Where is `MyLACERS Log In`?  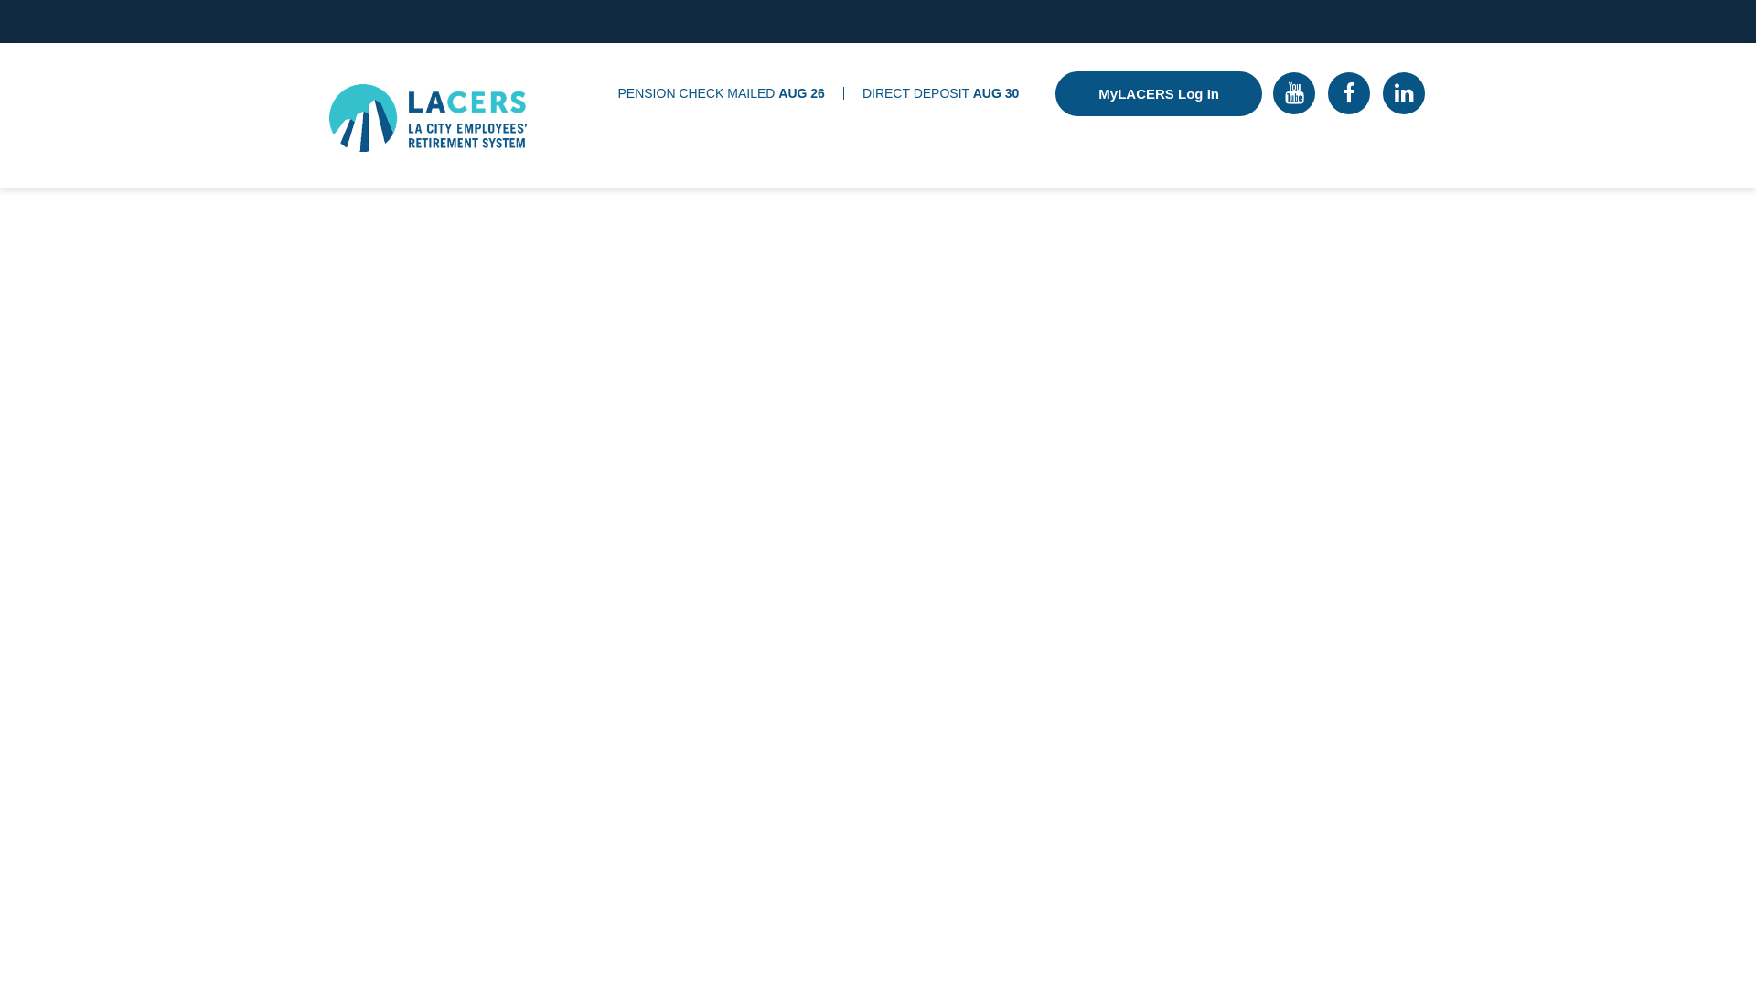
MyLACERS Log In is located at coordinates (1158, 93).